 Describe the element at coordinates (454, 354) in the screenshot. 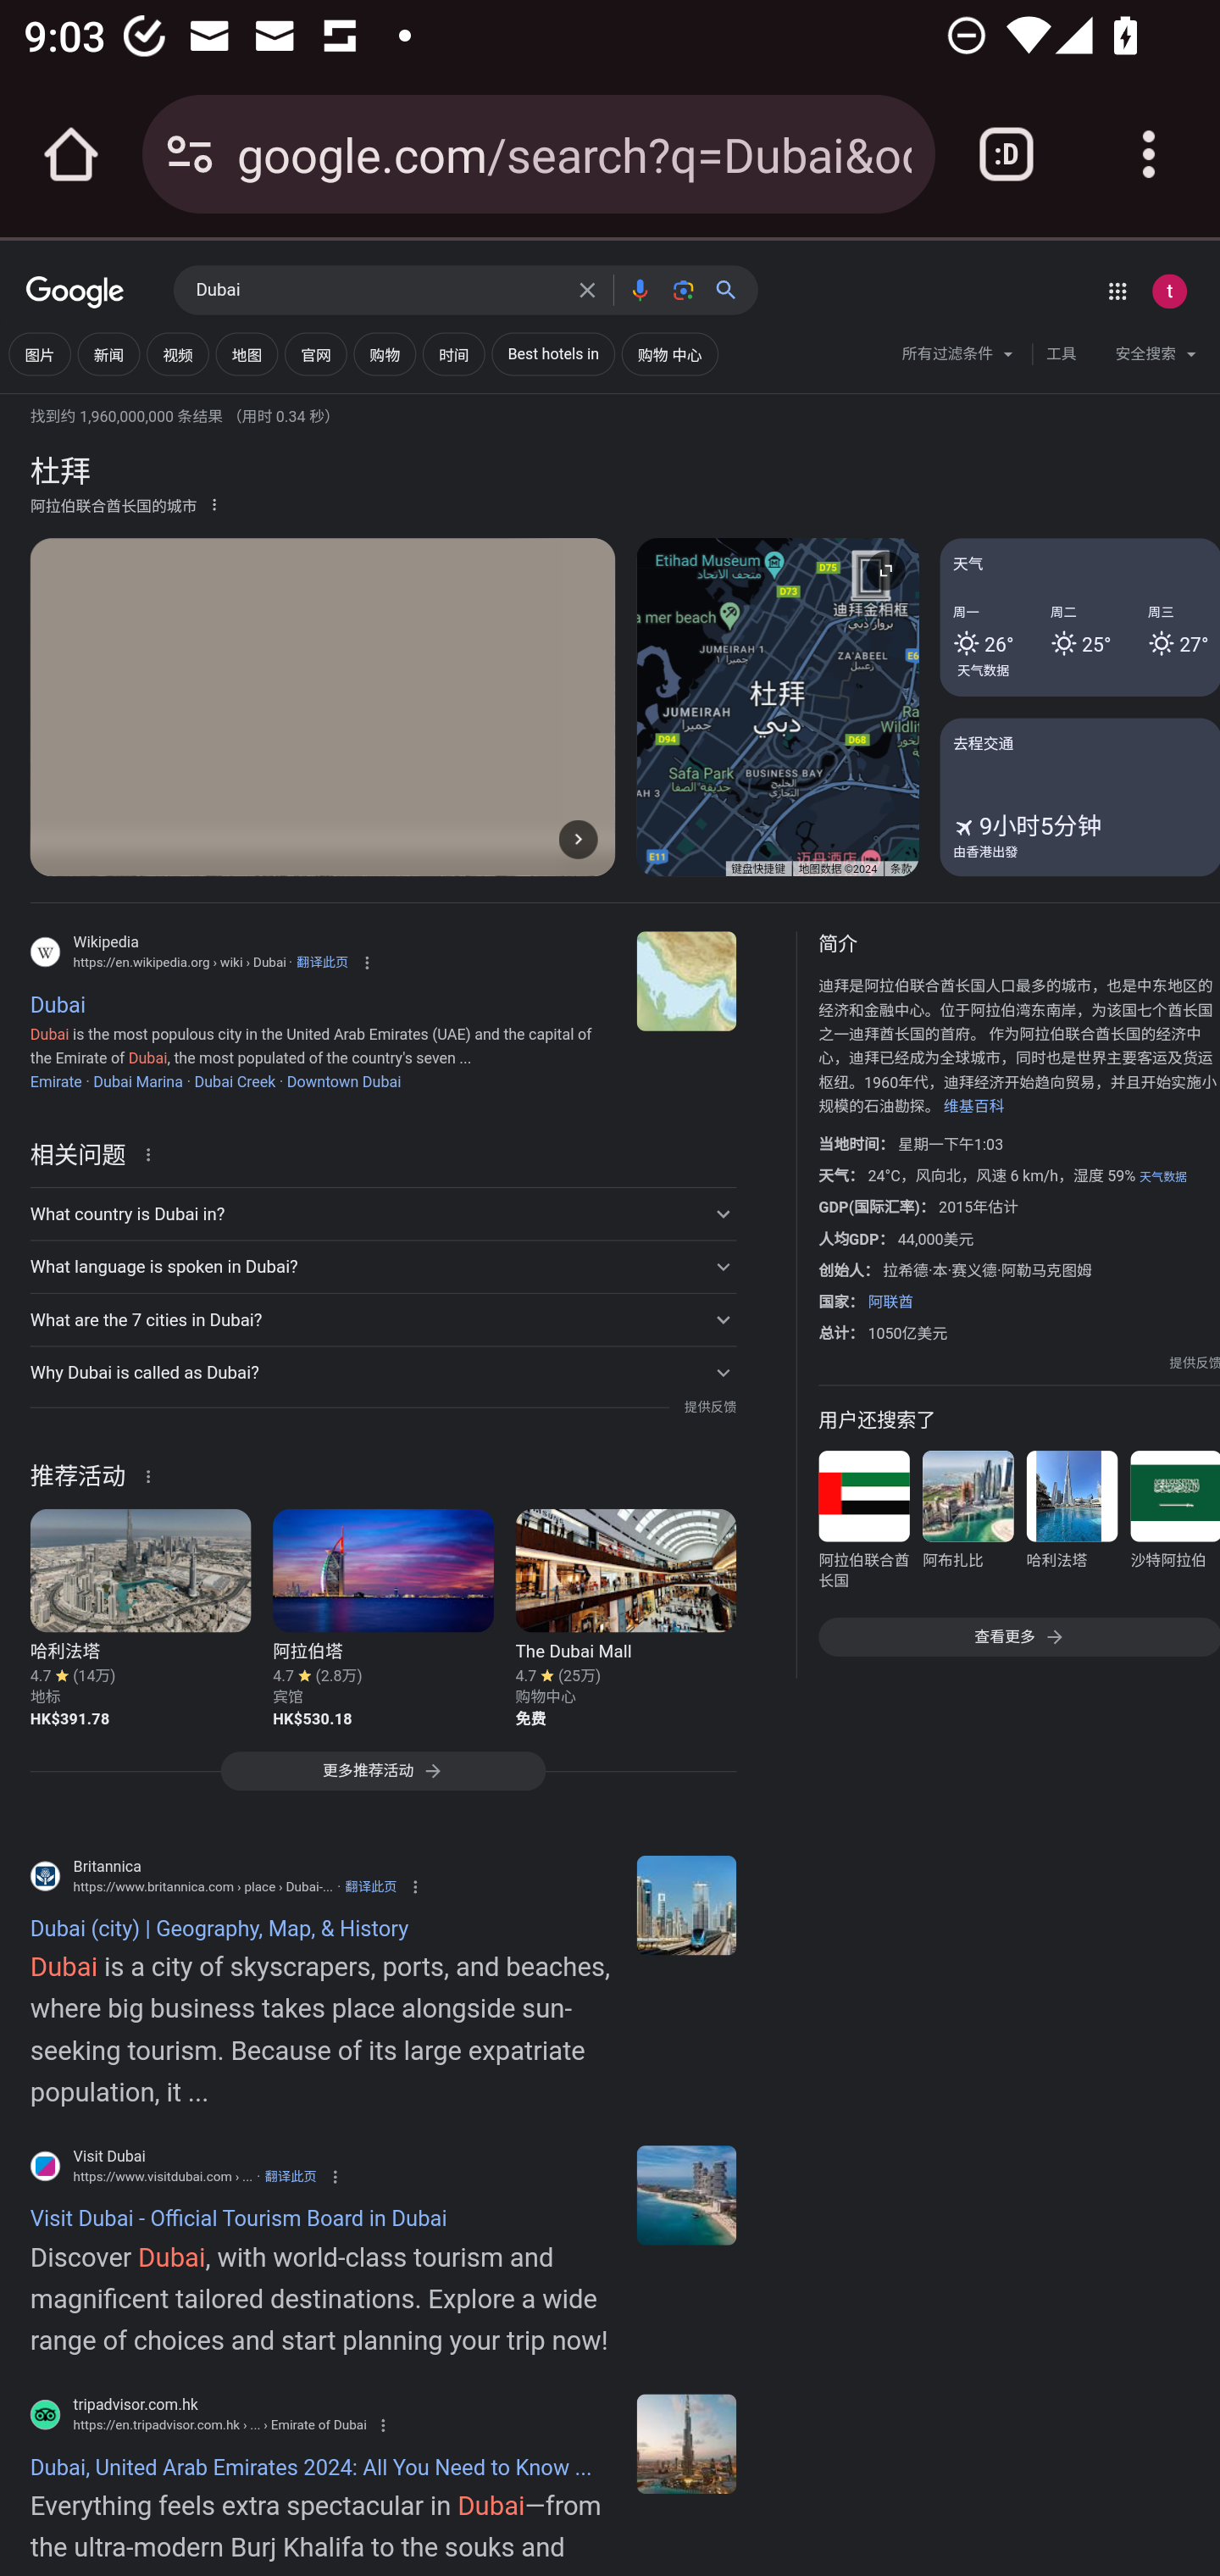

I see `添加“时间” 时间` at that location.